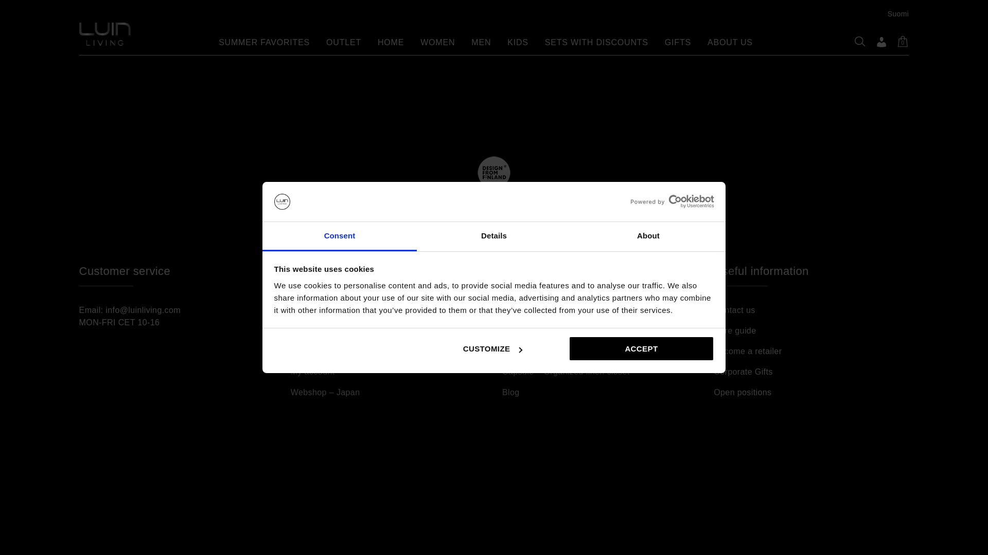 This screenshot has height=555, width=988. Describe the element at coordinates (648, 100) in the screenshot. I see `About` at that location.